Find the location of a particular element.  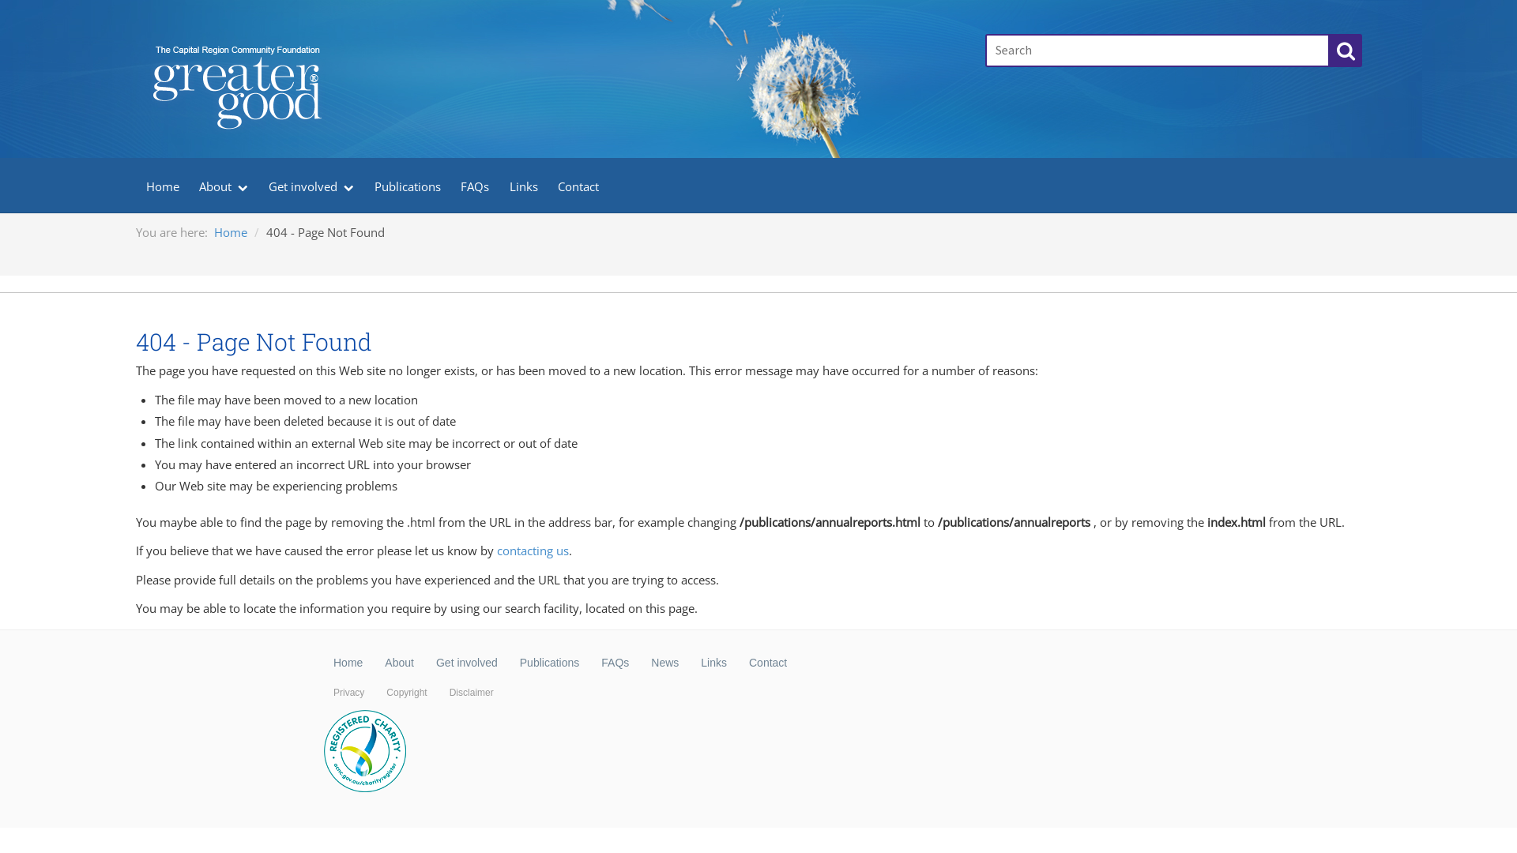

Privacy is located at coordinates (349, 693).